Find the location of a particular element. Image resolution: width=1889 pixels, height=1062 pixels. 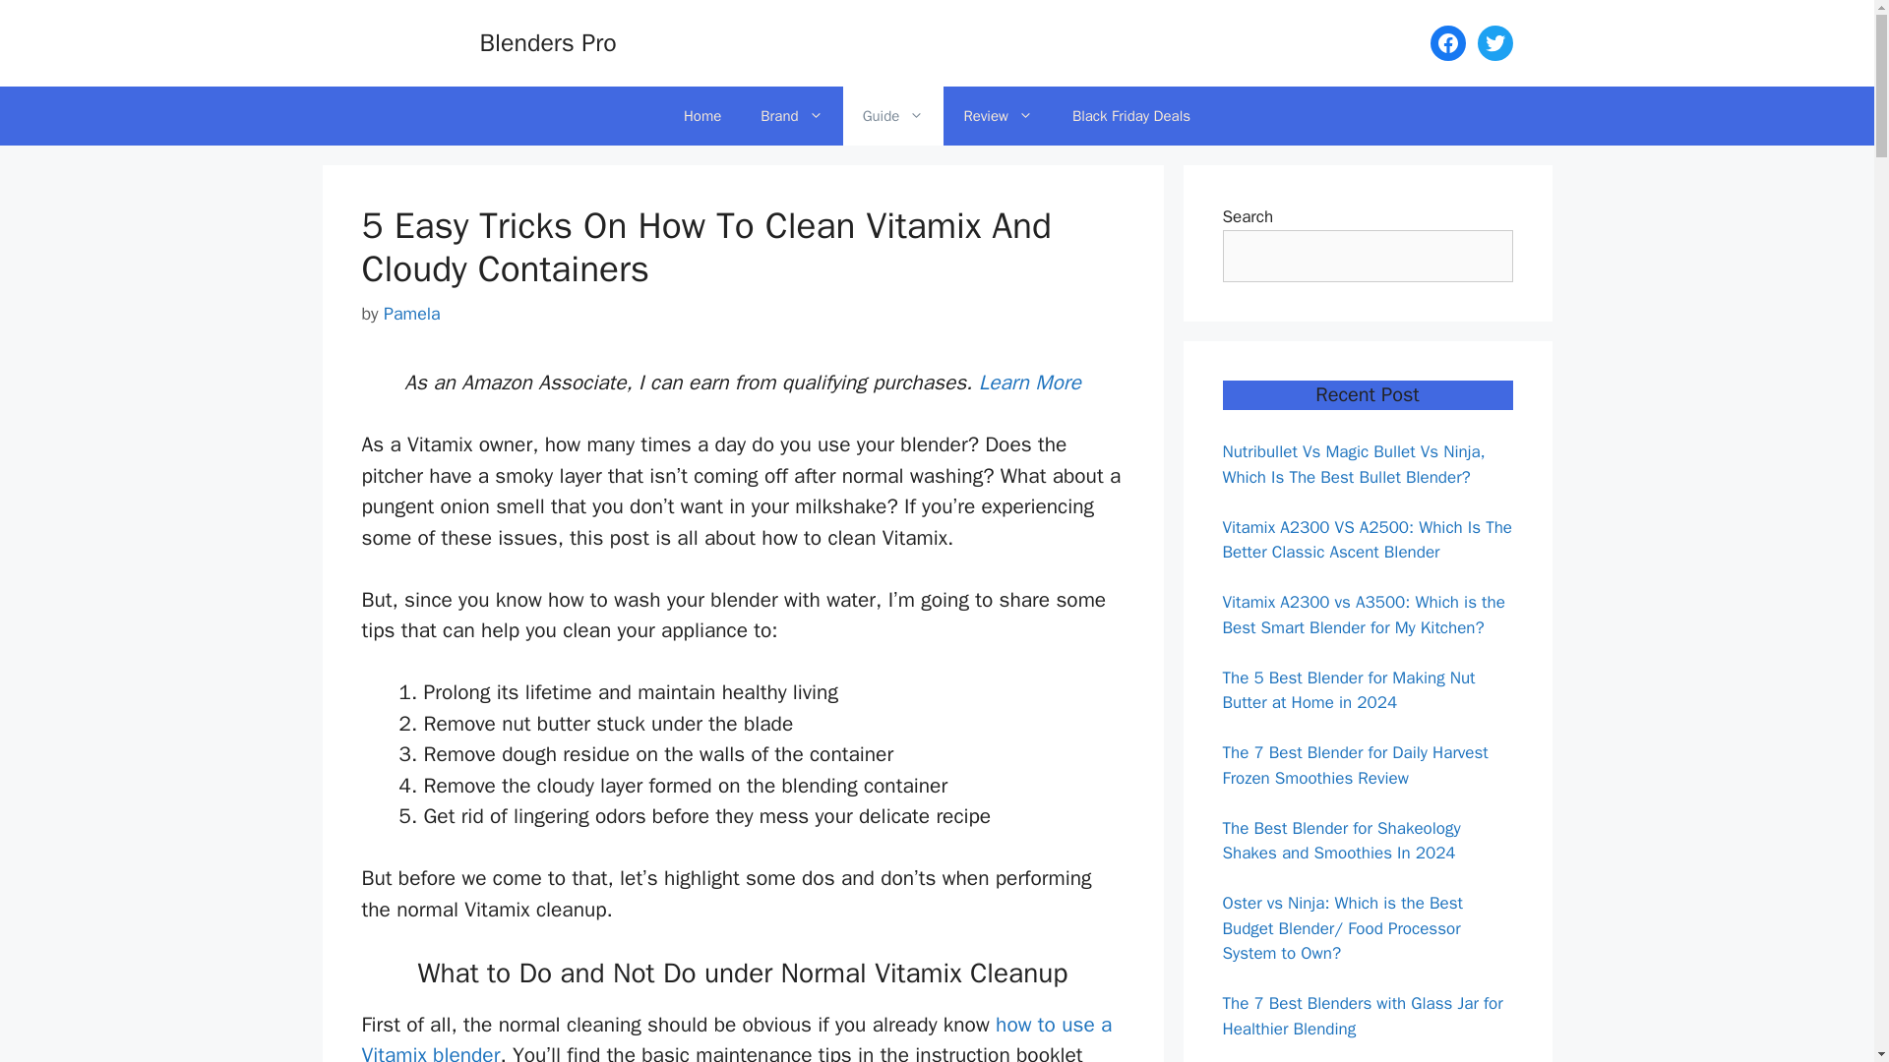

Guide is located at coordinates (893, 115).